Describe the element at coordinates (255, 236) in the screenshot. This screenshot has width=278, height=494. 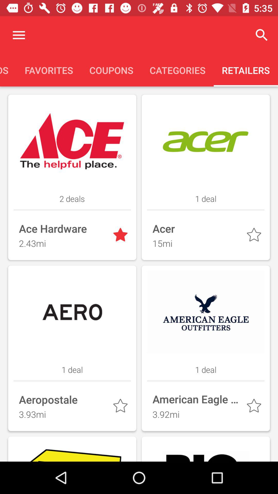
I see `select favorite` at that location.